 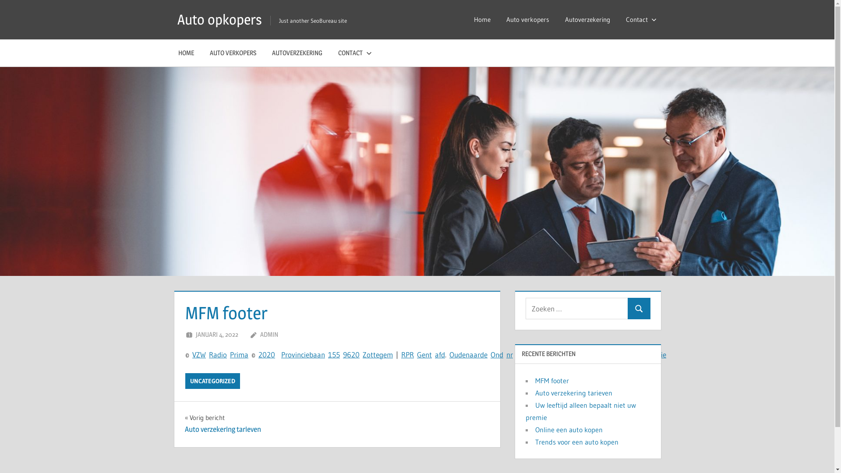 What do you see at coordinates (260, 355) in the screenshot?
I see `2` at bounding box center [260, 355].